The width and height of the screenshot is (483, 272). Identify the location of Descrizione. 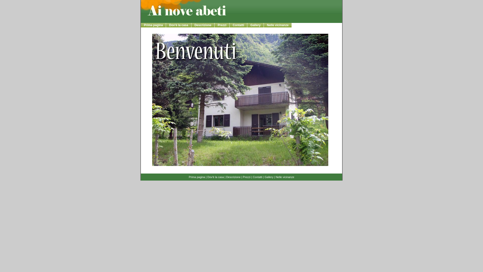
(233, 177).